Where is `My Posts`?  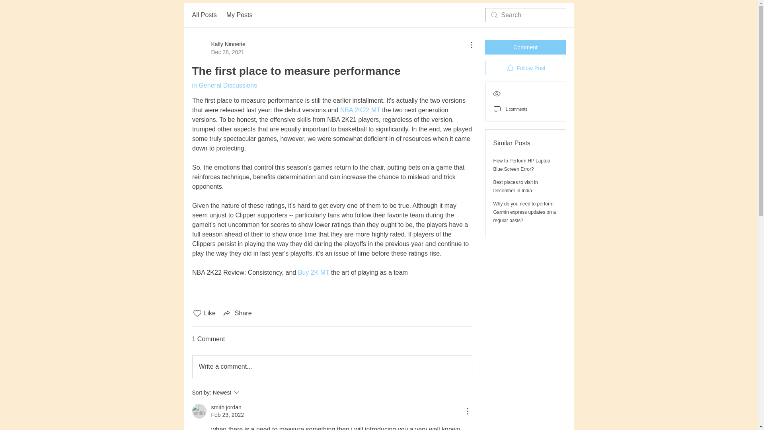
My Posts is located at coordinates (224, 85).